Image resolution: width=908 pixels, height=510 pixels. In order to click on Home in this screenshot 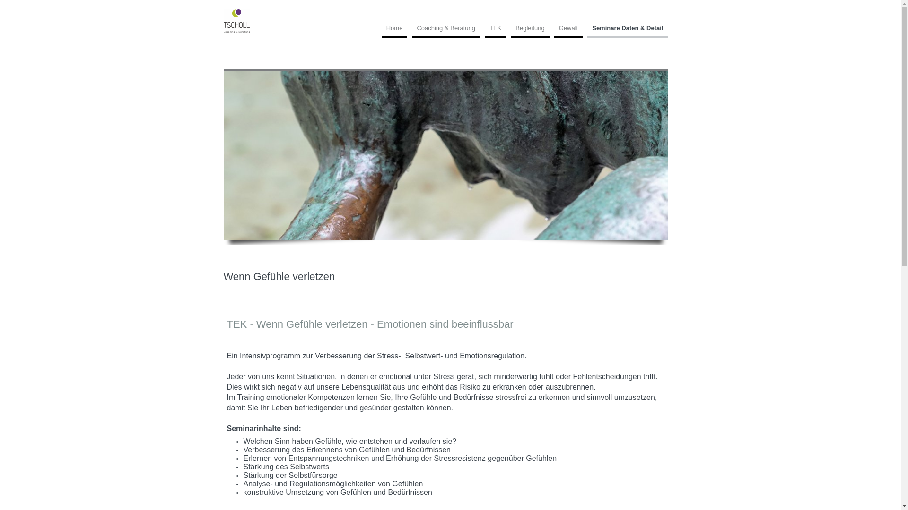, I will do `click(394, 31)`.